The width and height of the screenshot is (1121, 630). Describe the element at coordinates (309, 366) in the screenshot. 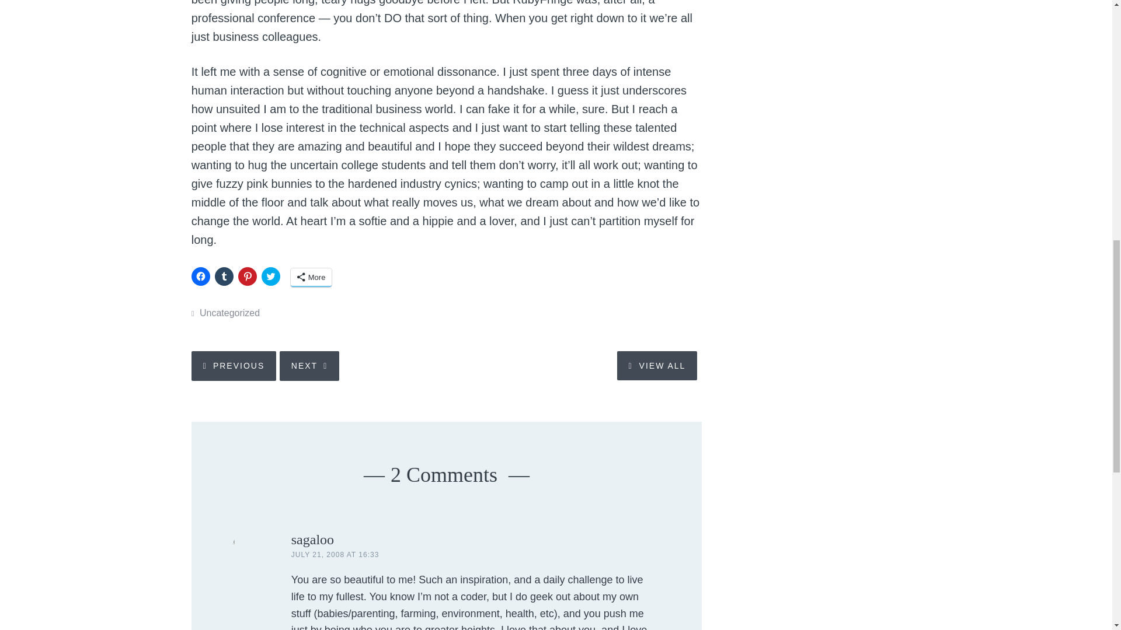

I see `NEXT` at that location.